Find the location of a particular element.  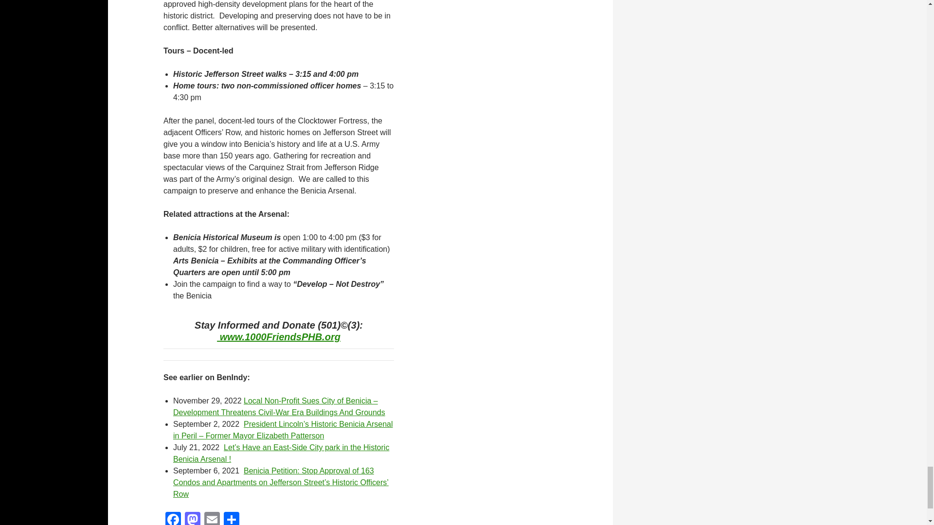

Email is located at coordinates (212, 518).